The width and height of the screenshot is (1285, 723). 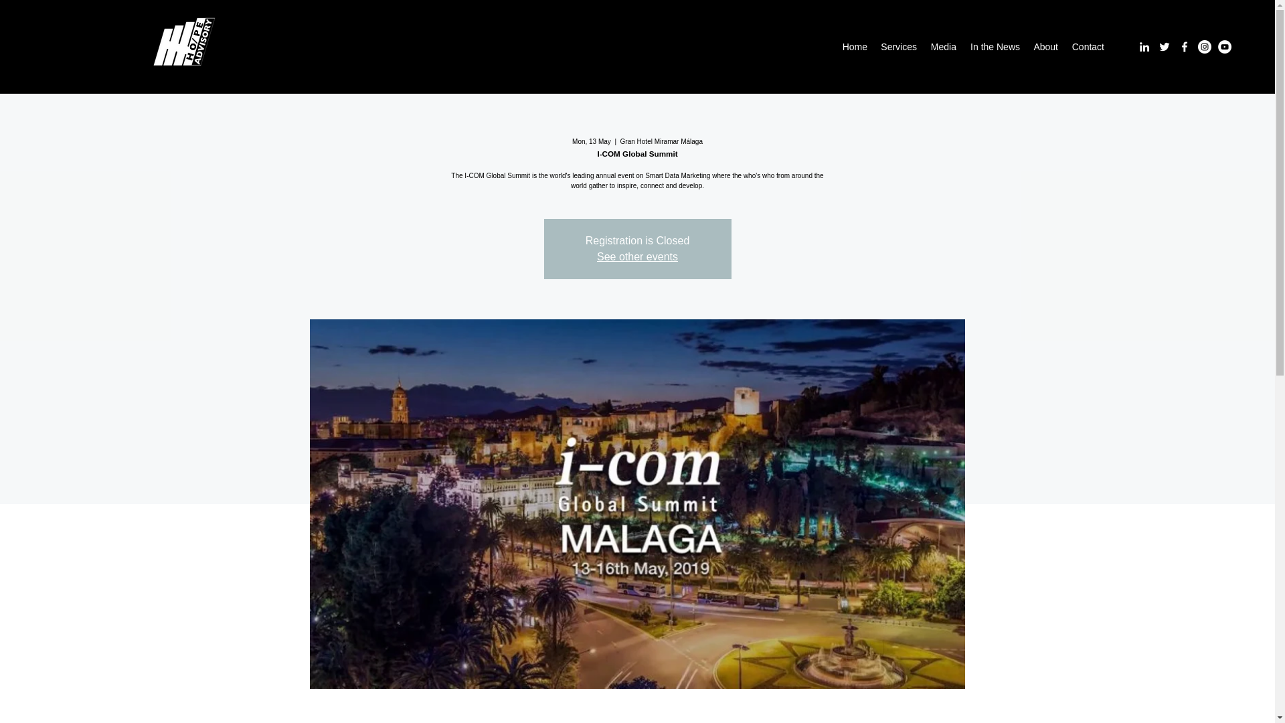 What do you see at coordinates (854, 47) in the screenshot?
I see `Home` at bounding box center [854, 47].